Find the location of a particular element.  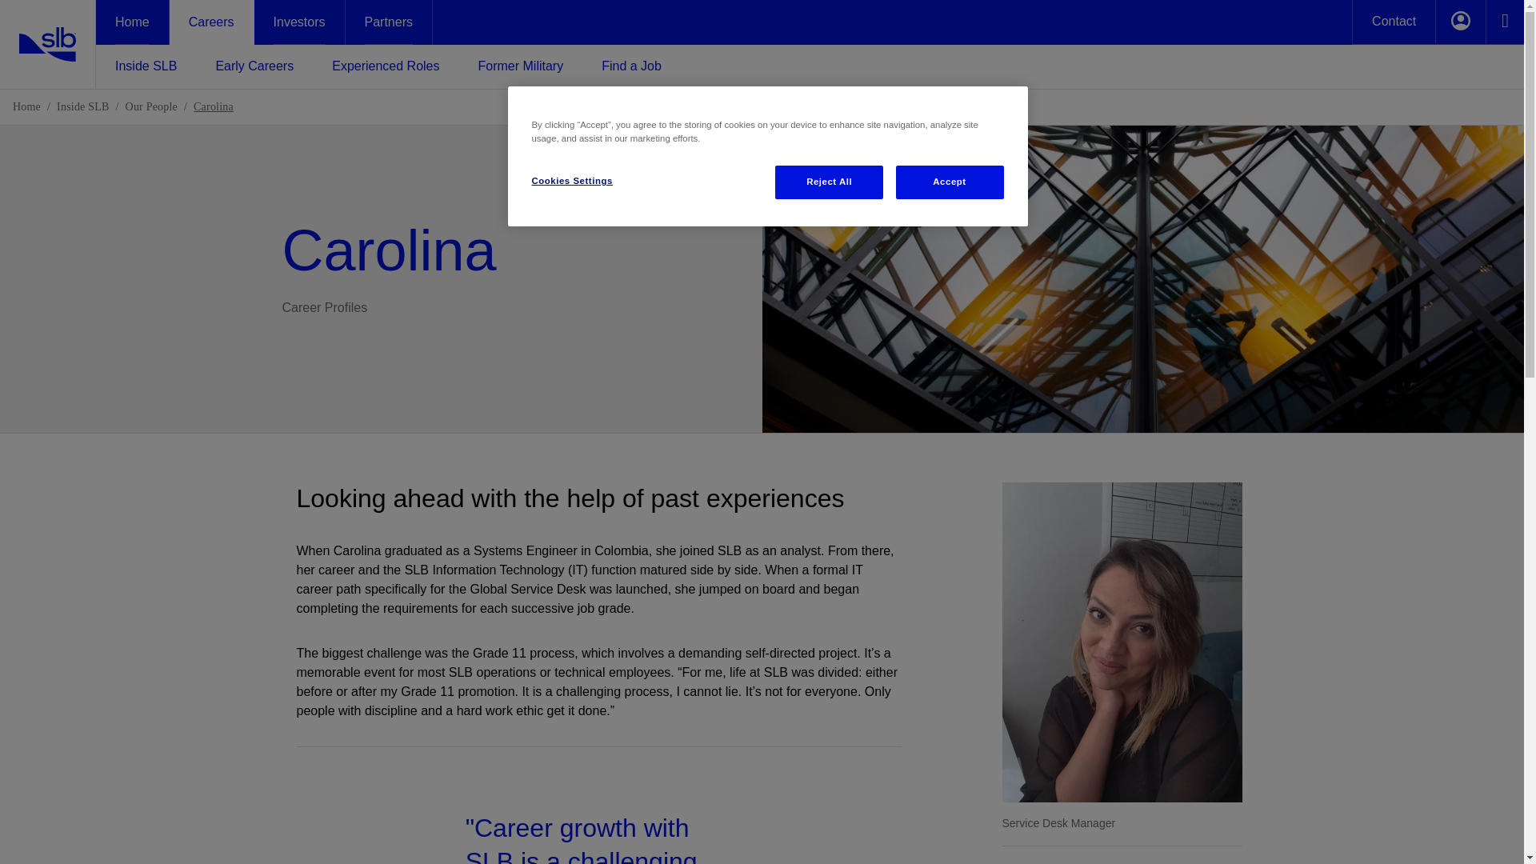

Early Careers is located at coordinates (254, 65).